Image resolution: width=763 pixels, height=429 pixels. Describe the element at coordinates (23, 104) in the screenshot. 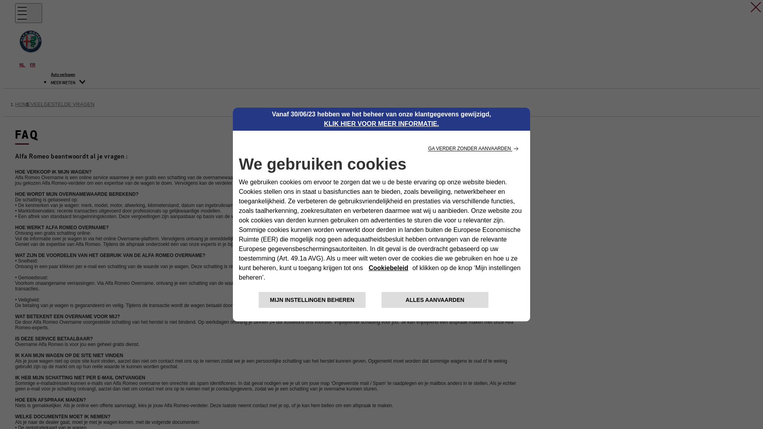

I see `HOME` at that location.